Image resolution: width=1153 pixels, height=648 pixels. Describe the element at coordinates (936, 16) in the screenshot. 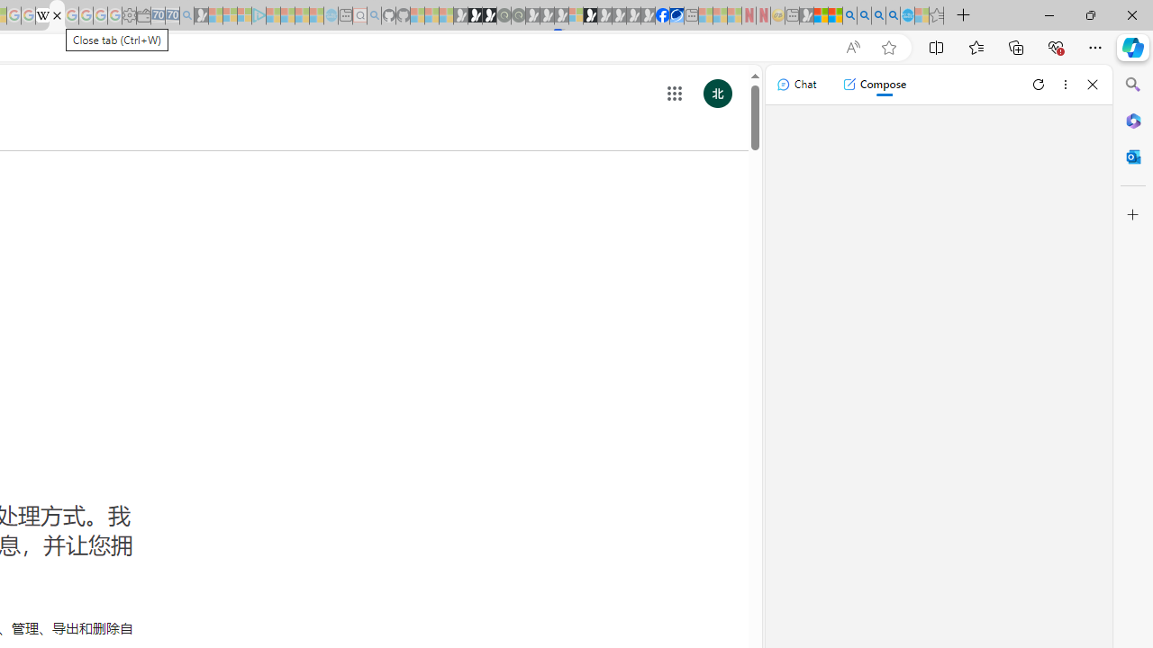

I see `Favorites - Sleeping` at that location.